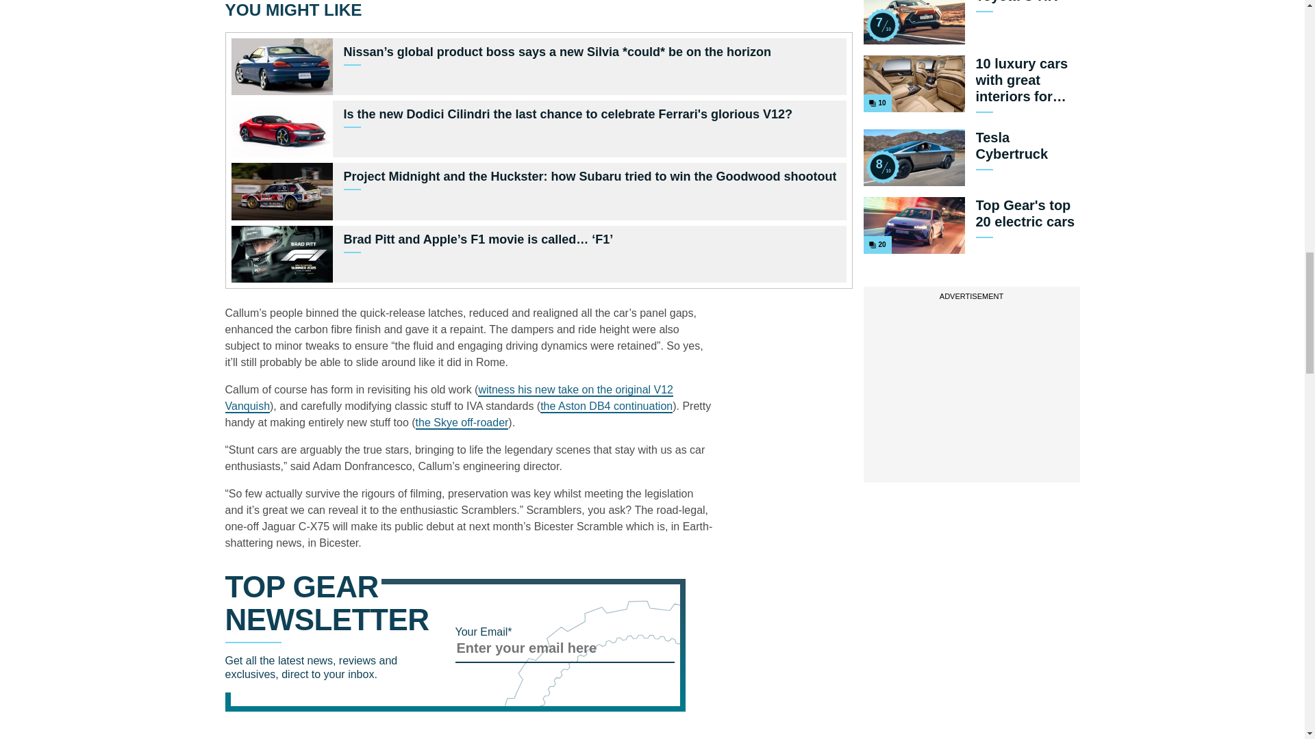 The height and width of the screenshot is (739, 1315). Describe the element at coordinates (449, 398) in the screenshot. I see `Top Gear's Aston Martin Vanquish 25 by Callum review` at that location.